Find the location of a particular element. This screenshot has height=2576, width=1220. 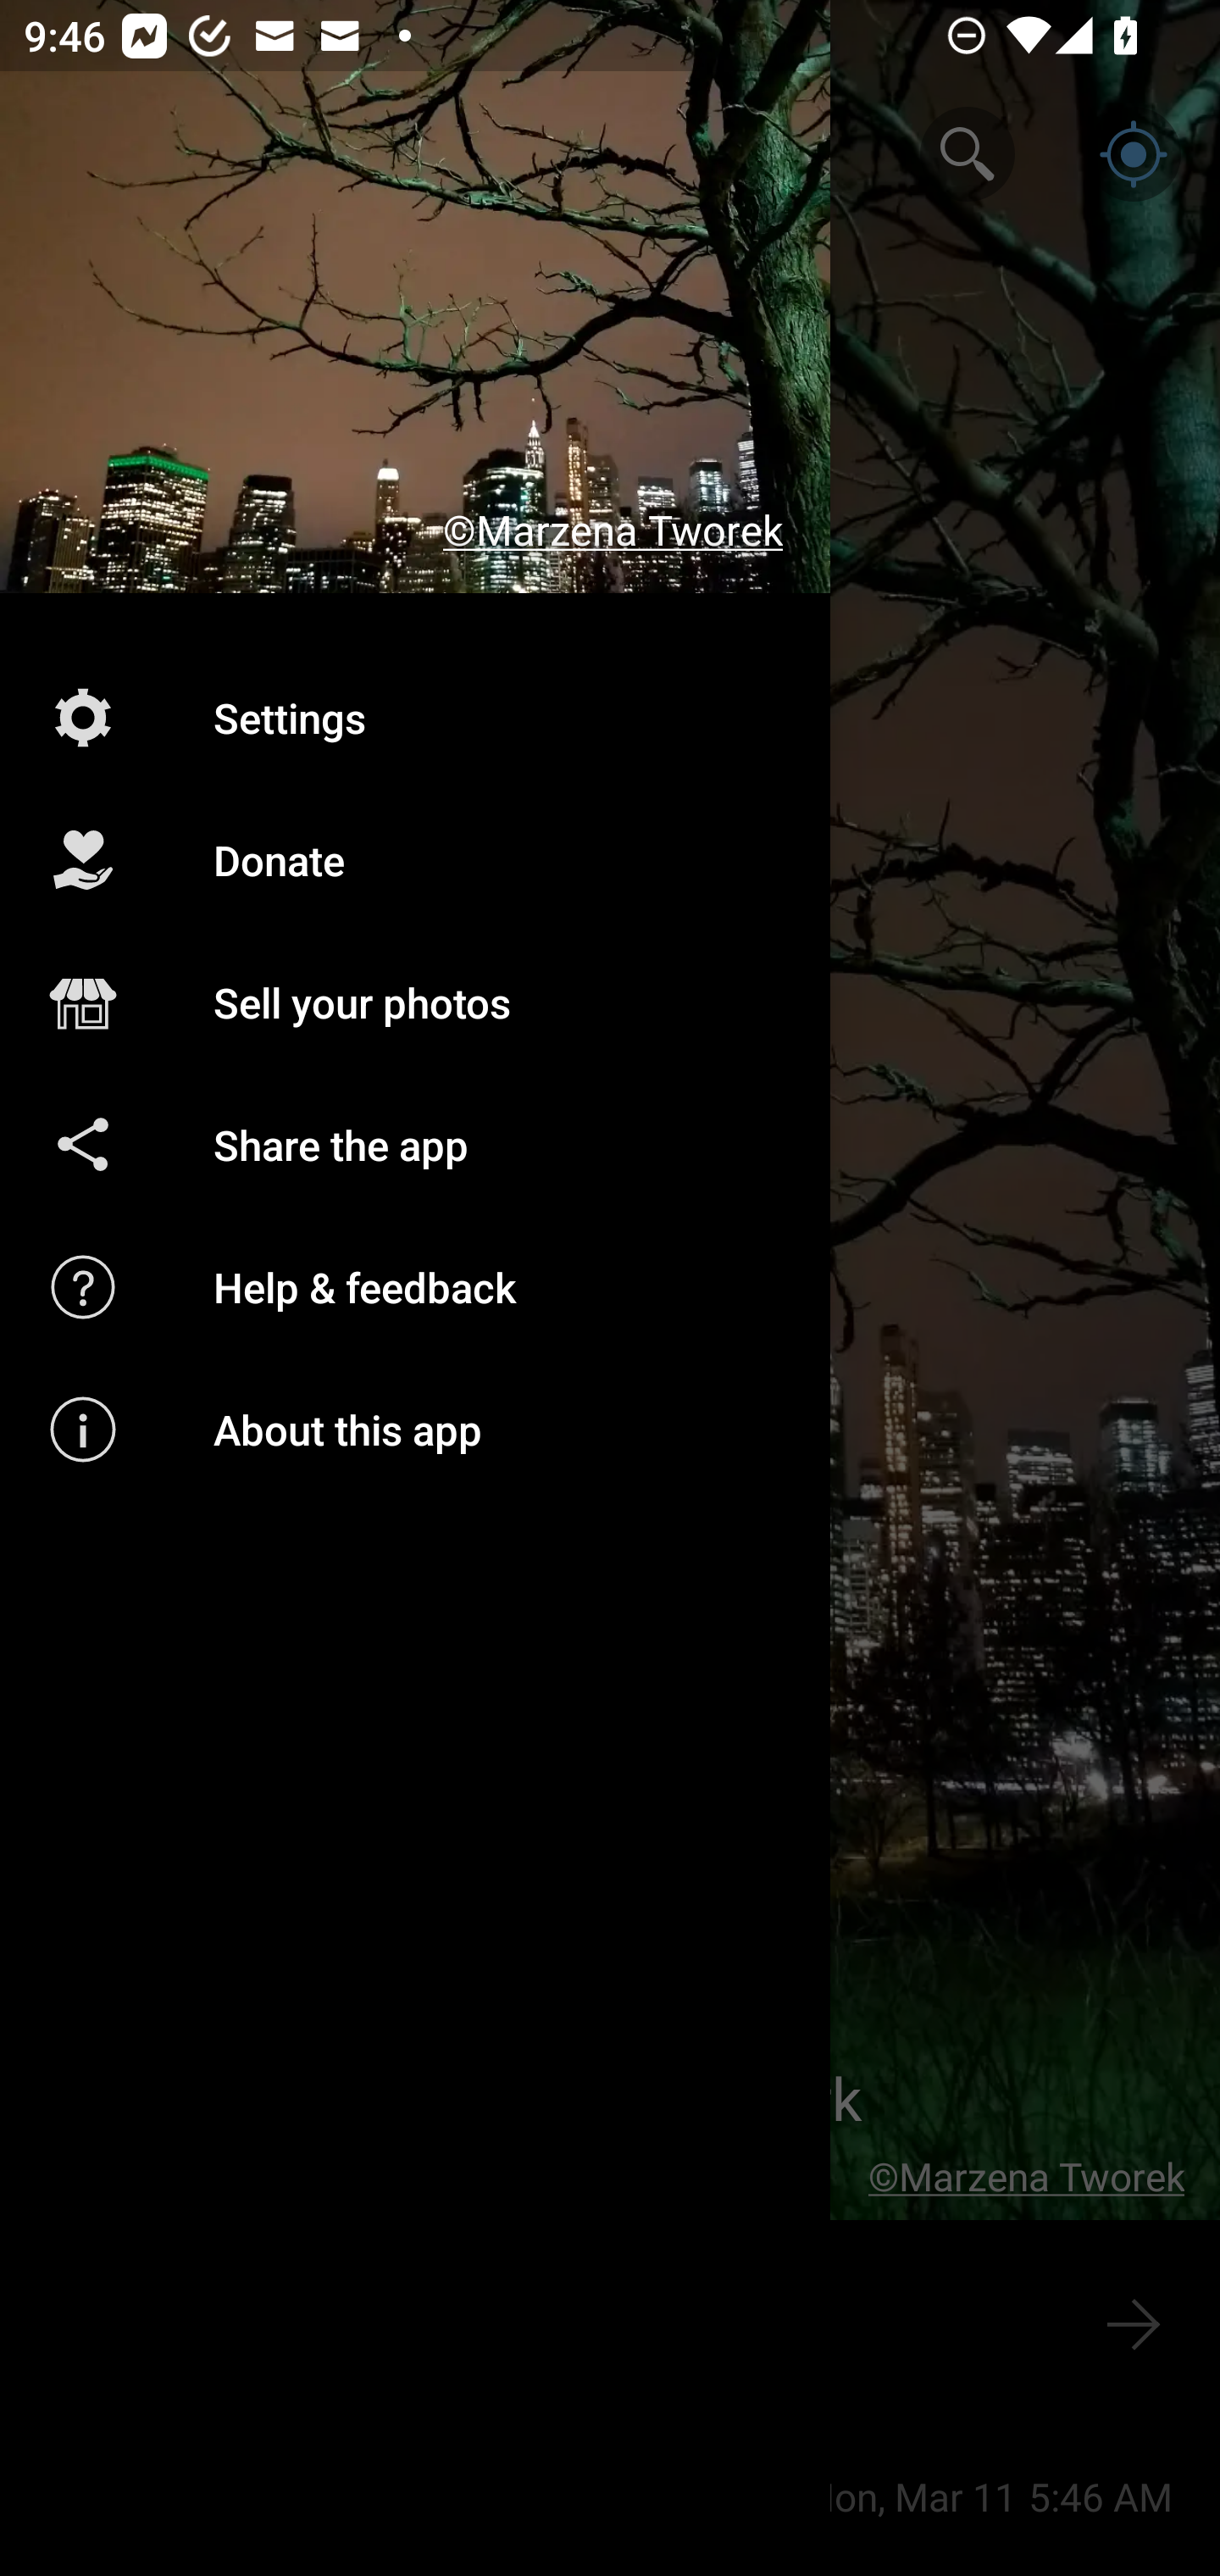

Help & feedback is located at coordinates (415, 1286).